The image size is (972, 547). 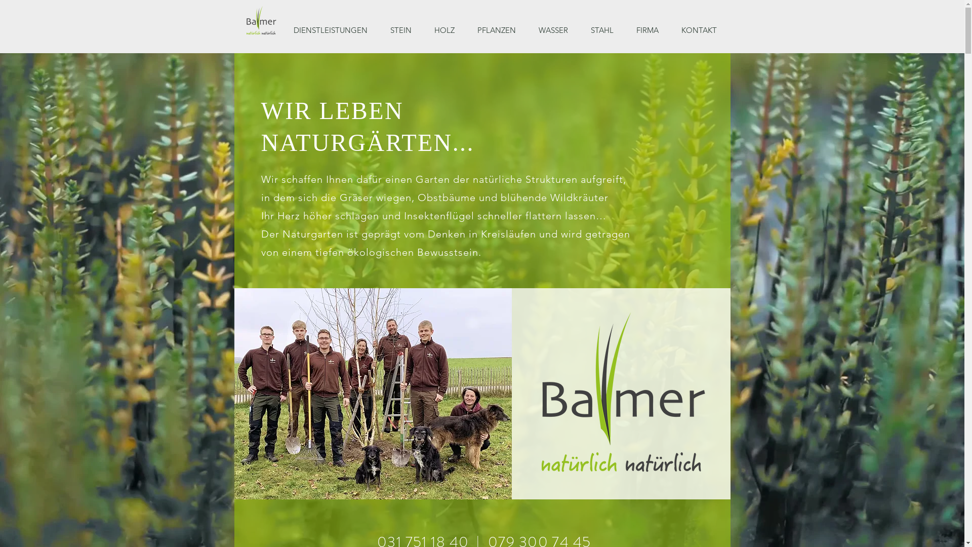 What do you see at coordinates (702, 30) in the screenshot?
I see `KONTAKT` at bounding box center [702, 30].